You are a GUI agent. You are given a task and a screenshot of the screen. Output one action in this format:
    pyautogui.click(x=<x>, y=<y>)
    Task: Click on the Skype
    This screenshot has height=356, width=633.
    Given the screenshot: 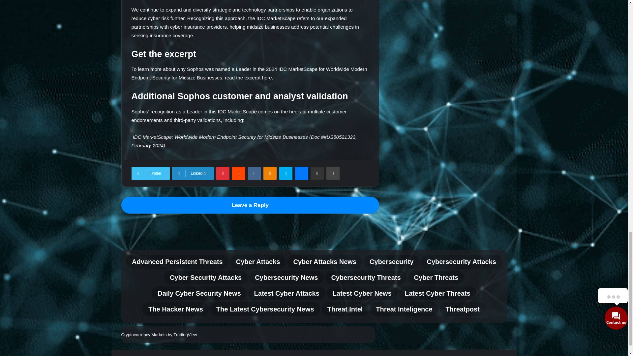 What is the action you would take?
    pyautogui.click(x=286, y=173)
    